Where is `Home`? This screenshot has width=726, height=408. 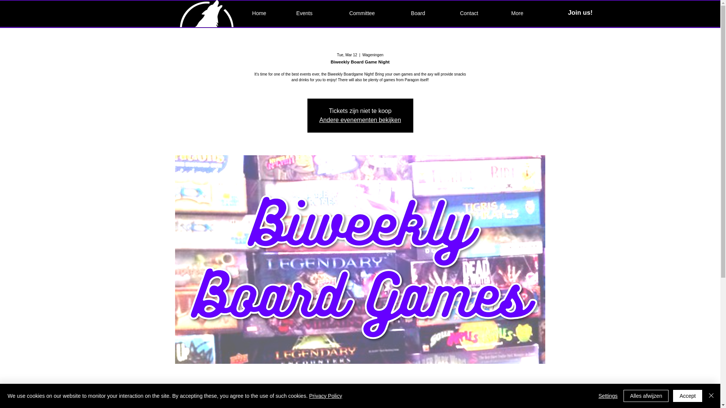
Home is located at coordinates (259, 13).